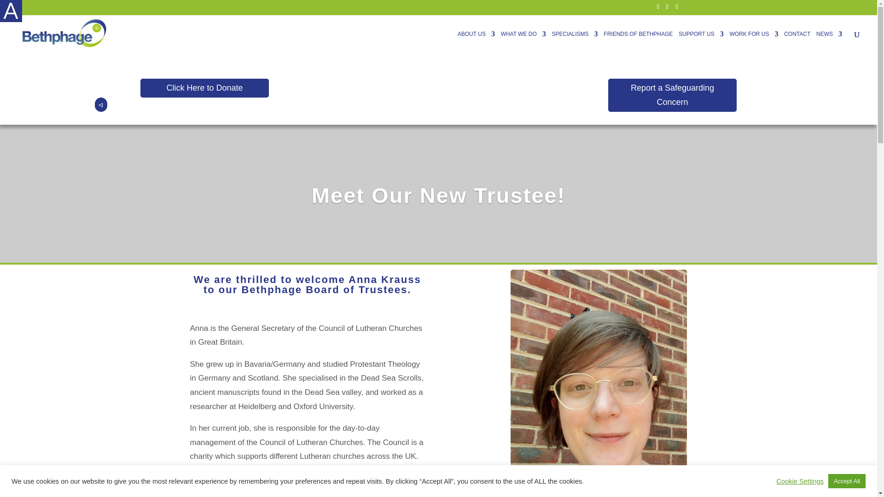 The width and height of the screenshot is (884, 497). What do you see at coordinates (11, 11) in the screenshot?
I see `Accessibility Helper sidebar` at bounding box center [11, 11].